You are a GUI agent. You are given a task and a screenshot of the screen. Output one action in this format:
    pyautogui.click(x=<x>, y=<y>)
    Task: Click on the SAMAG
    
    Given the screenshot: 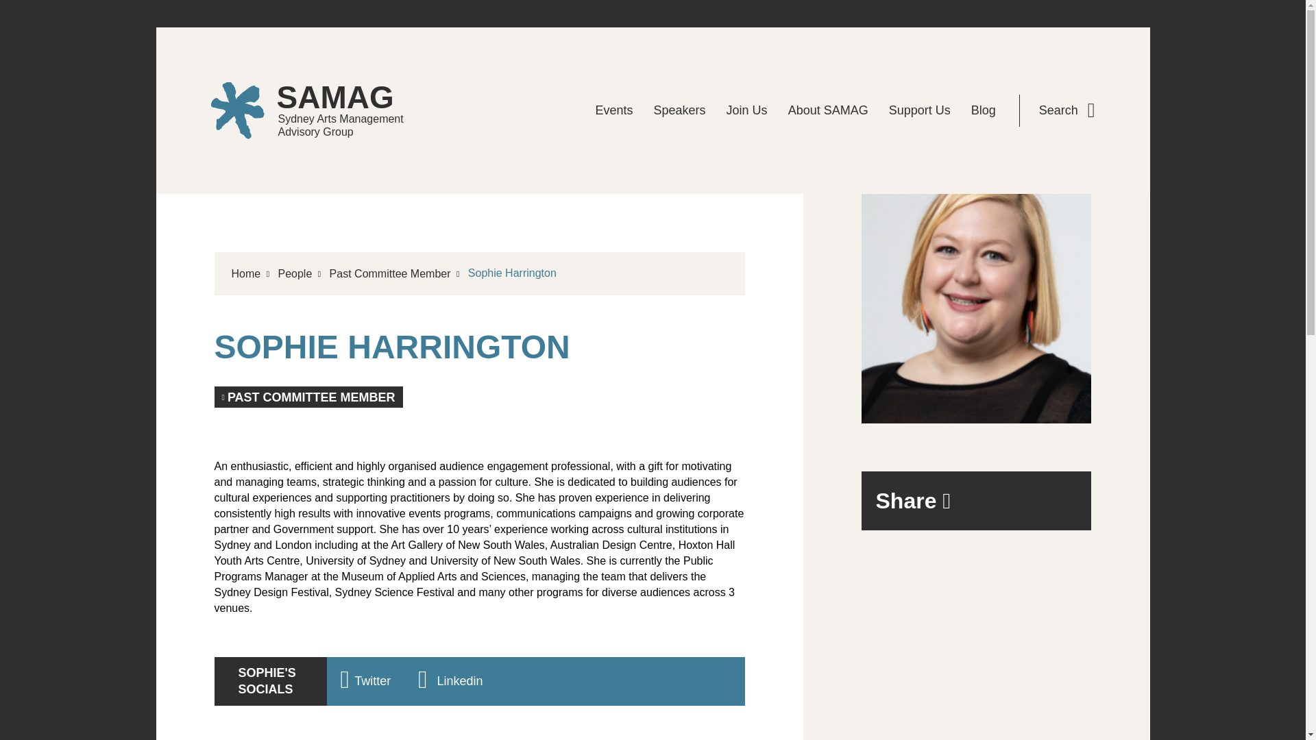 What is the action you would take?
    pyautogui.click(x=680, y=111)
    